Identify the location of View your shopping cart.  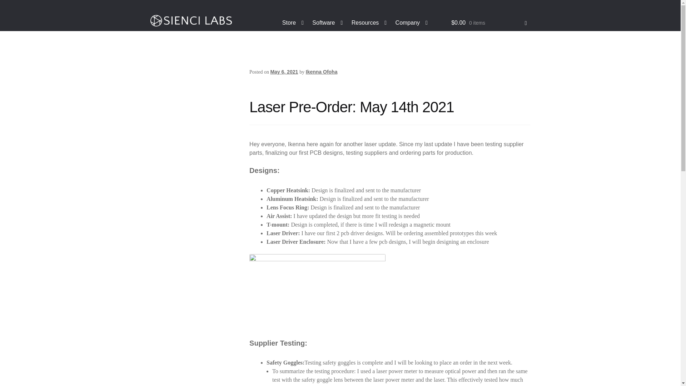
(489, 23).